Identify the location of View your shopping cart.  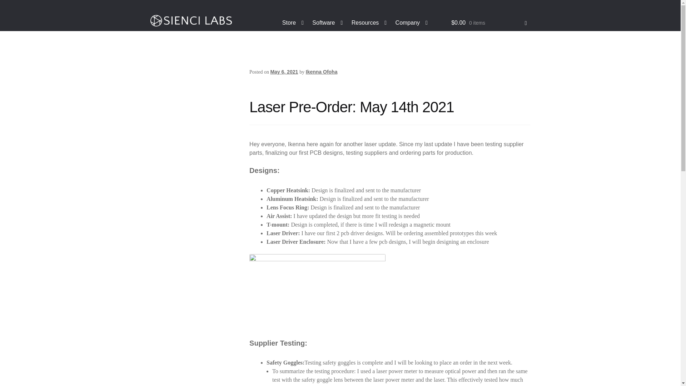
(489, 23).